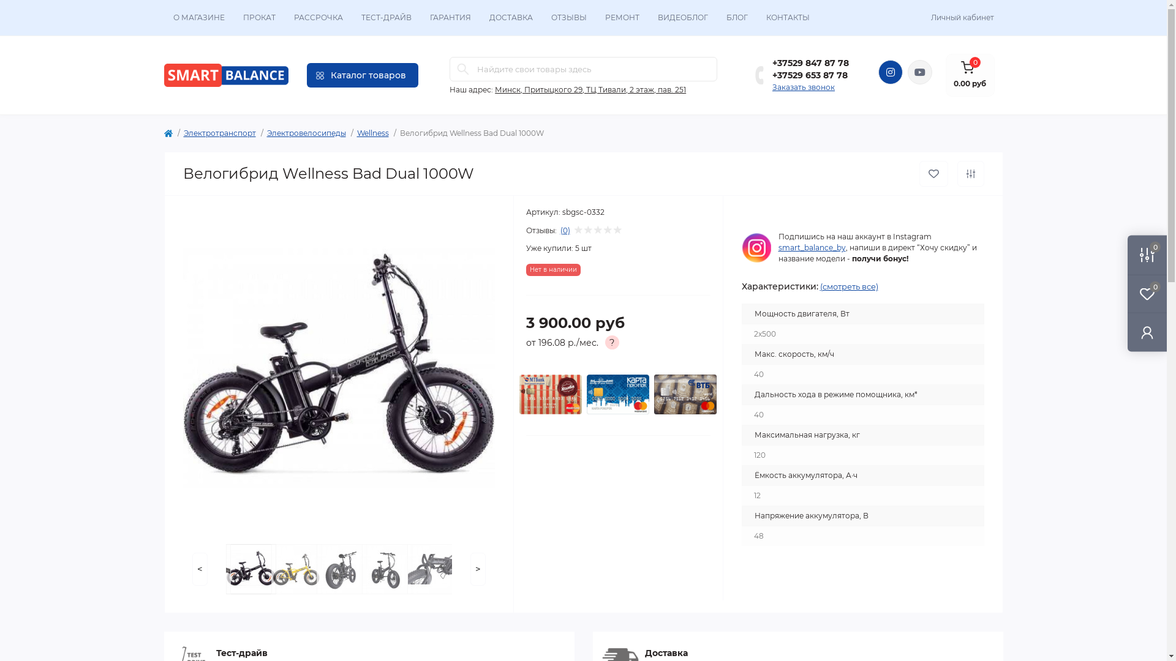 The image size is (1176, 661). I want to click on 0, so click(1147, 294).